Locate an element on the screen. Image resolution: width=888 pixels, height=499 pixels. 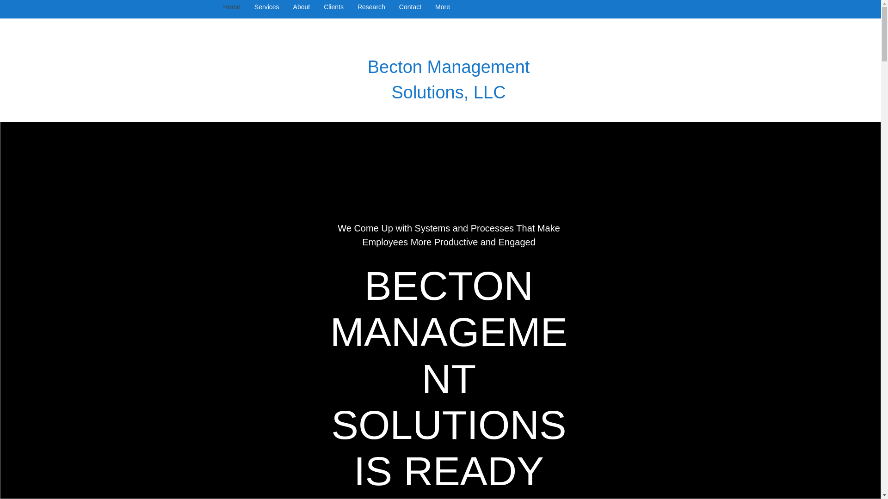
Services is located at coordinates (266, 9).